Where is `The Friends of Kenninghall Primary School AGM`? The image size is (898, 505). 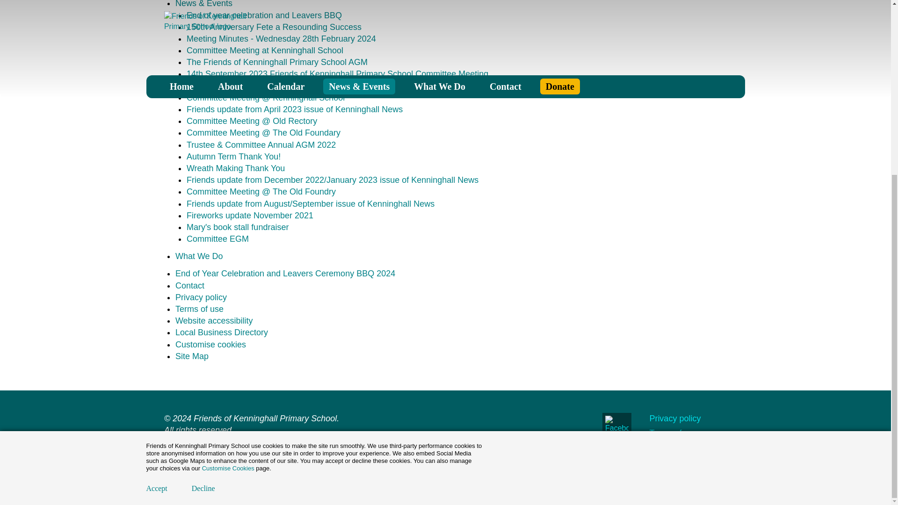 The Friends of Kenninghall Primary School AGM is located at coordinates (277, 62).